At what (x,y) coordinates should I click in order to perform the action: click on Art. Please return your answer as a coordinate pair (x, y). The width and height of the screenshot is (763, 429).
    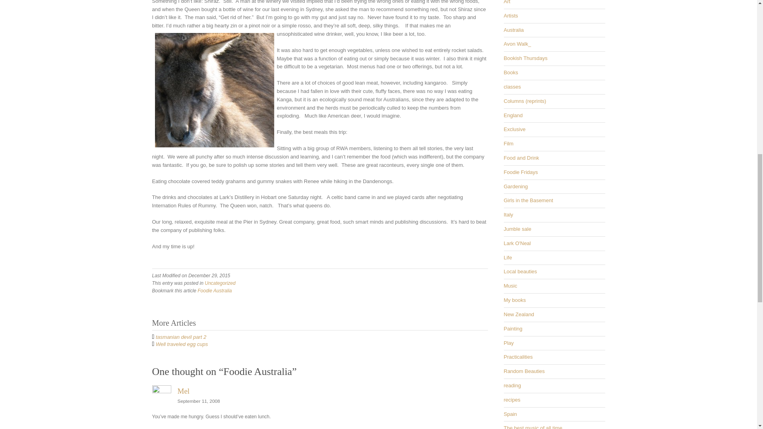
    Looking at the image, I should click on (507, 2).